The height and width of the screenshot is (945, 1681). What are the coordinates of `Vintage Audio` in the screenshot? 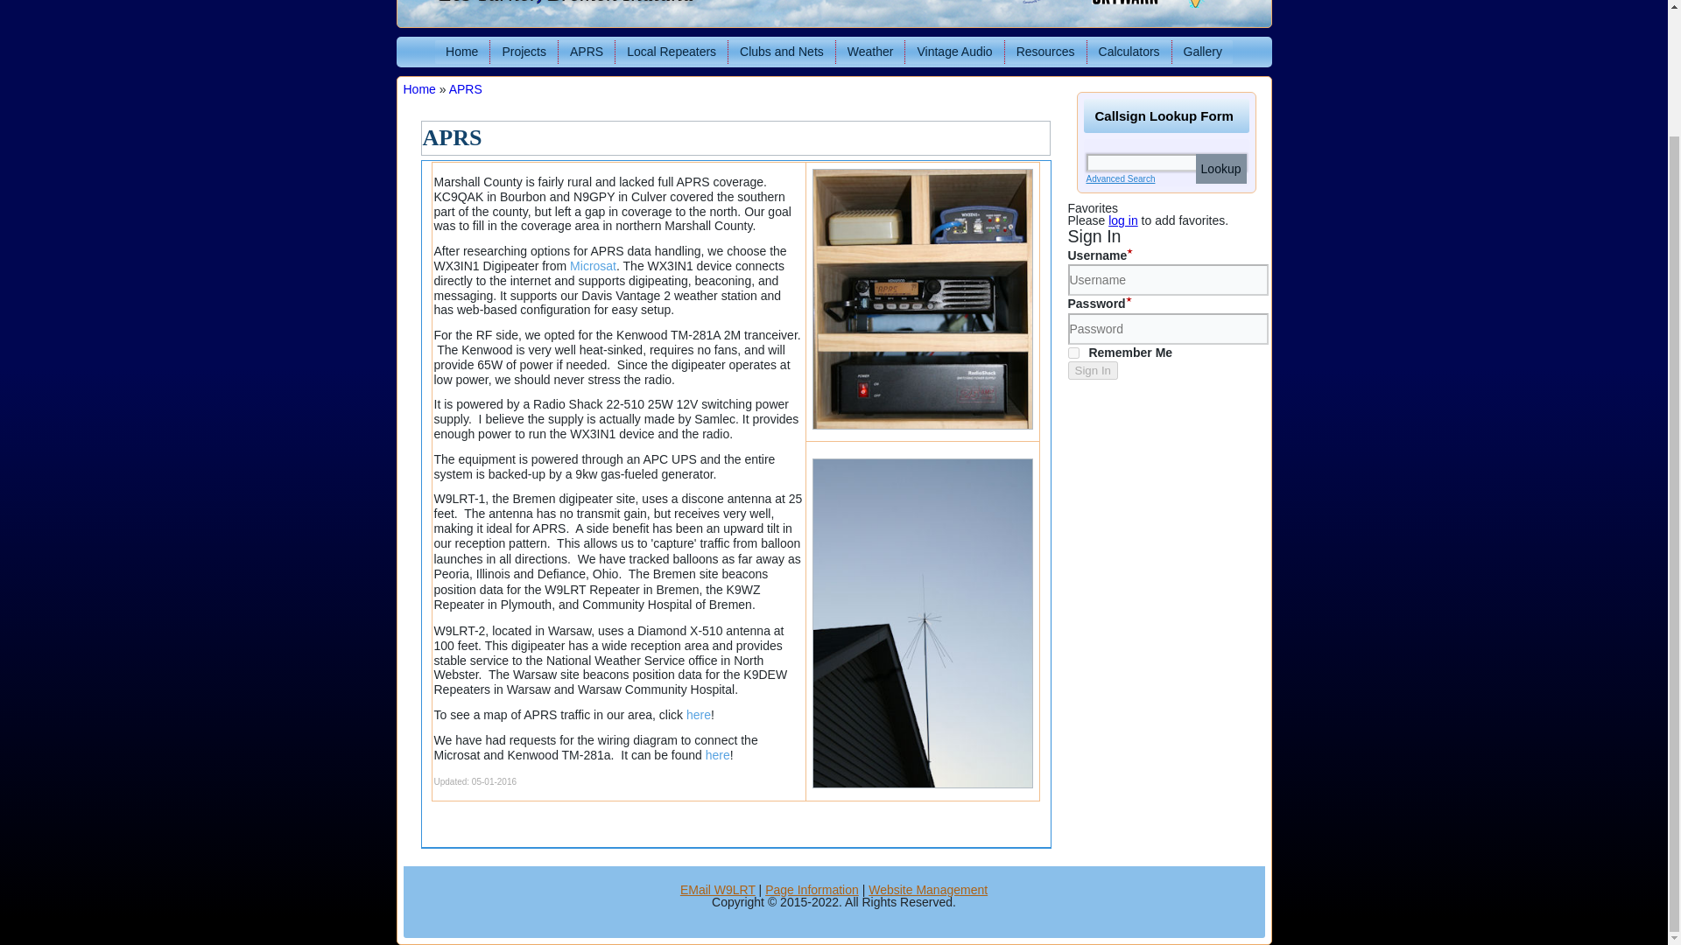 It's located at (953, 52).